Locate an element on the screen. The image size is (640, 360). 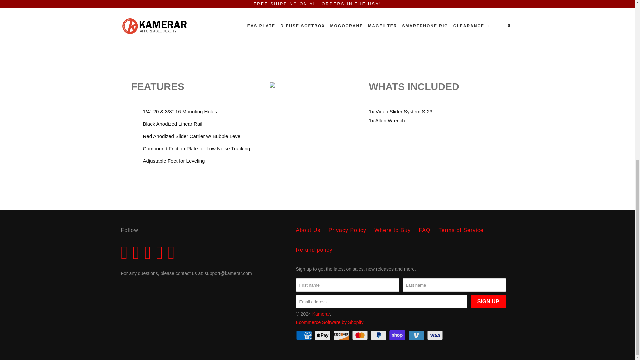
Mastercard is located at coordinates (361, 335).